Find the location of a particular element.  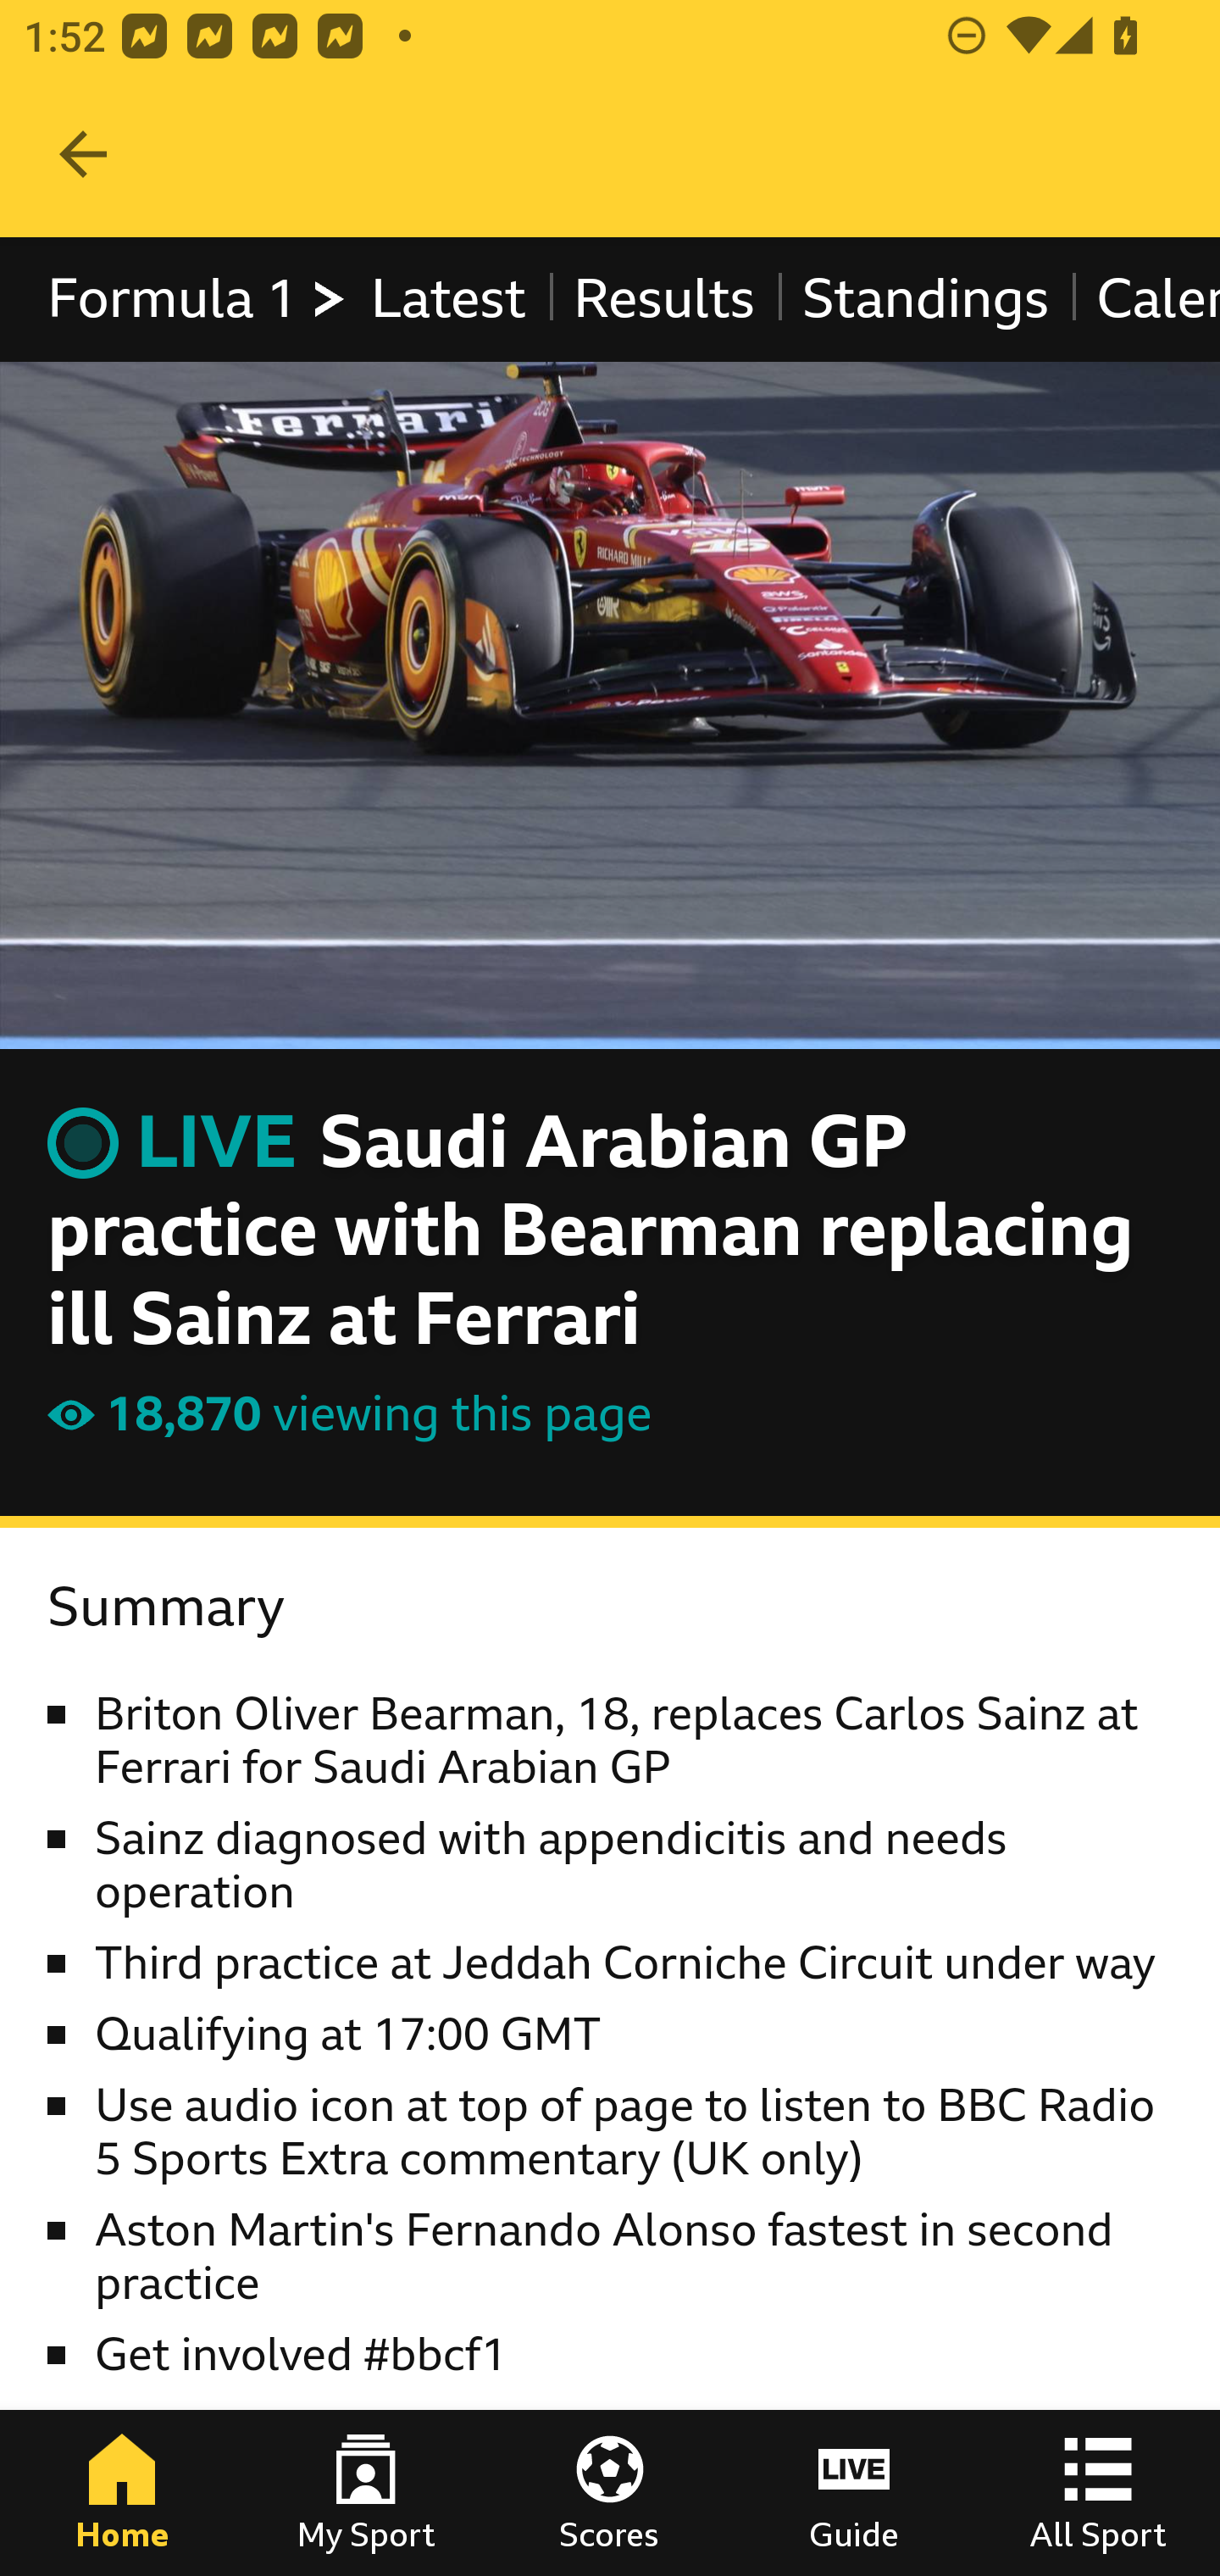

Navigate up is located at coordinates (83, 154).